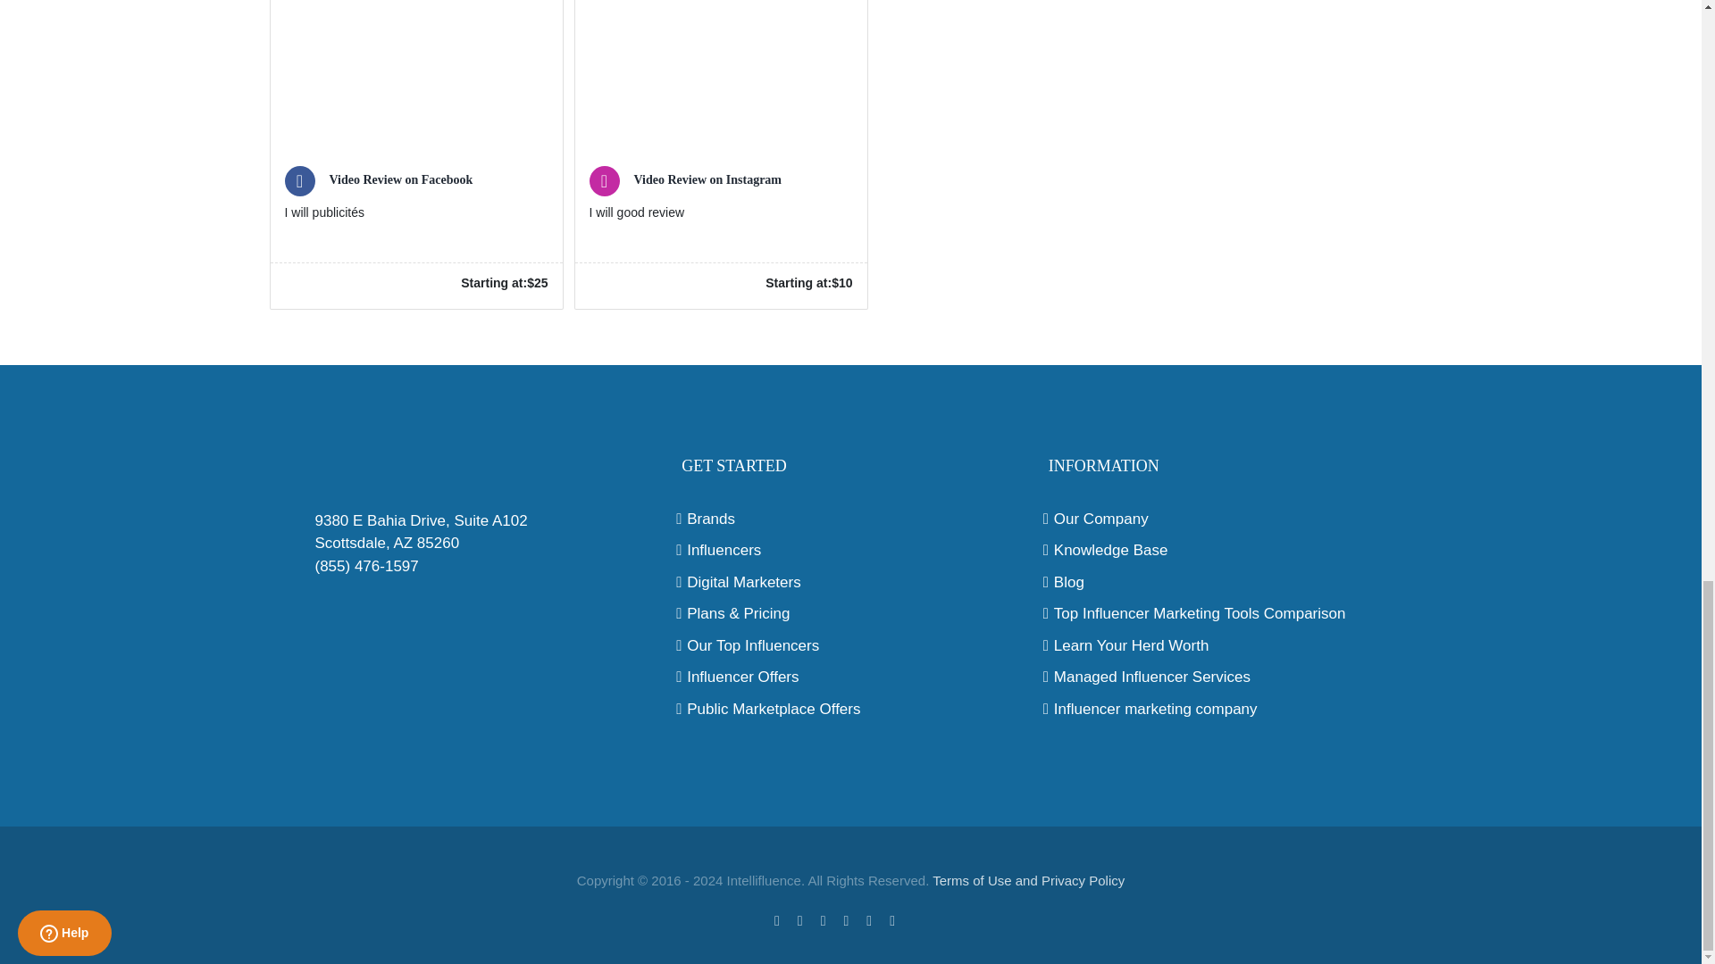 The width and height of the screenshot is (1715, 964). I want to click on Our Top Influencers, so click(850, 645).